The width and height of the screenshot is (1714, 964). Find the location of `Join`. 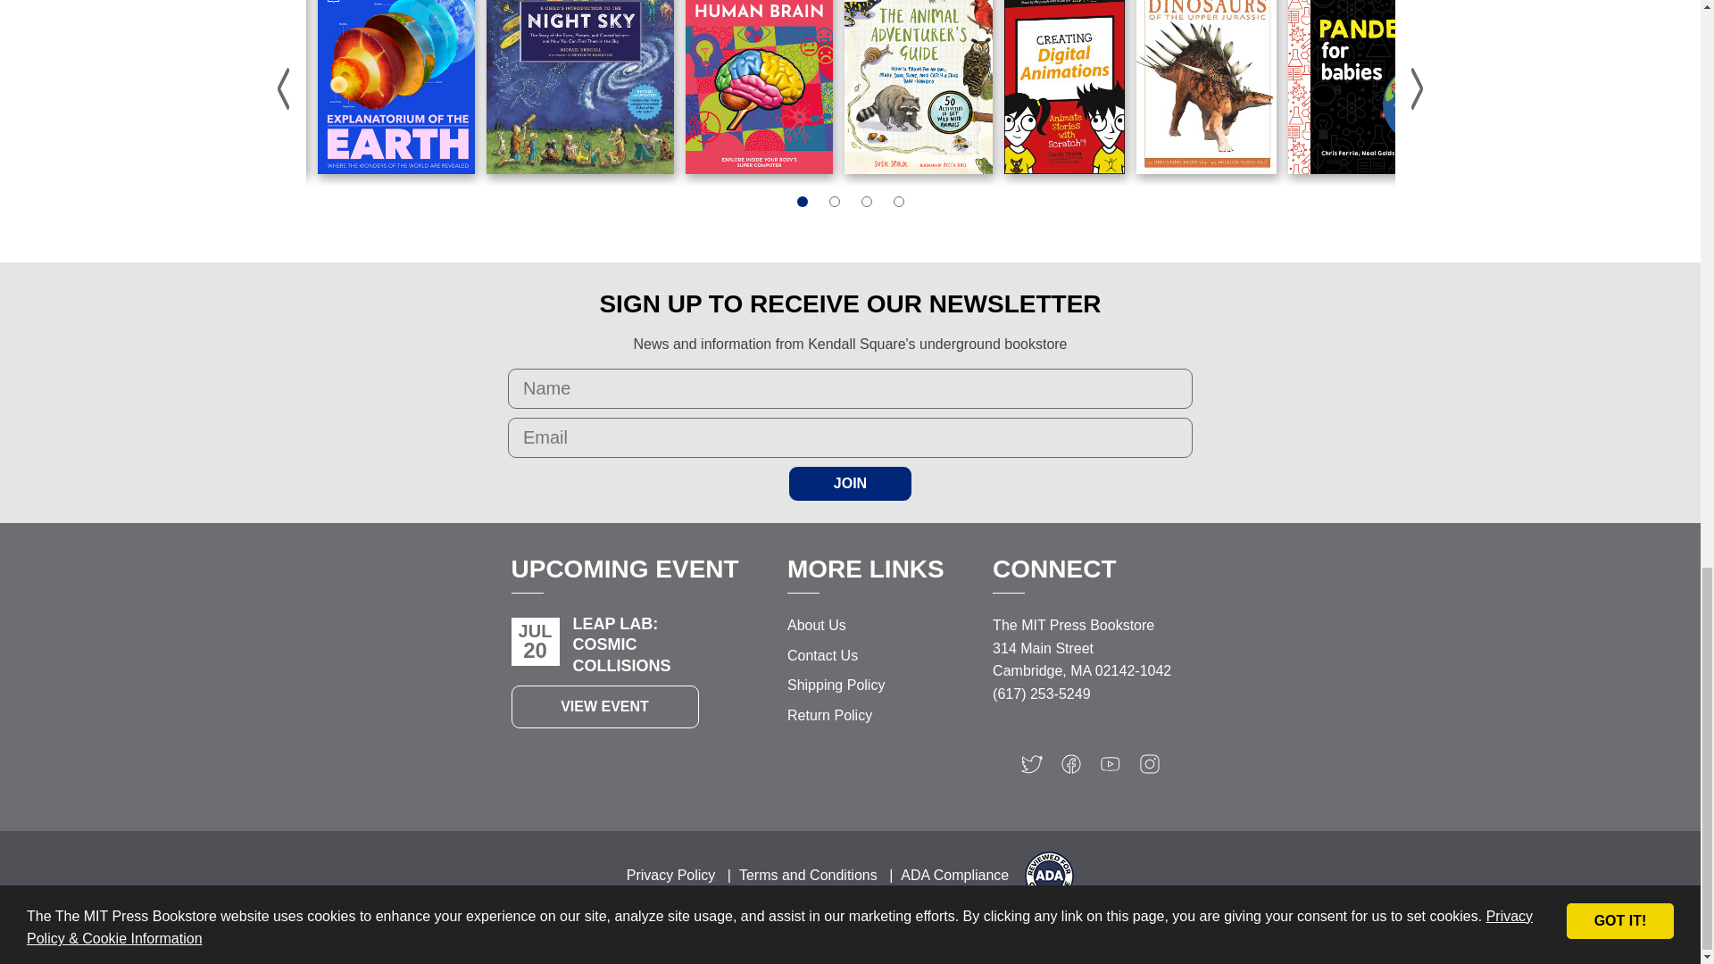

Join is located at coordinates (850, 482).